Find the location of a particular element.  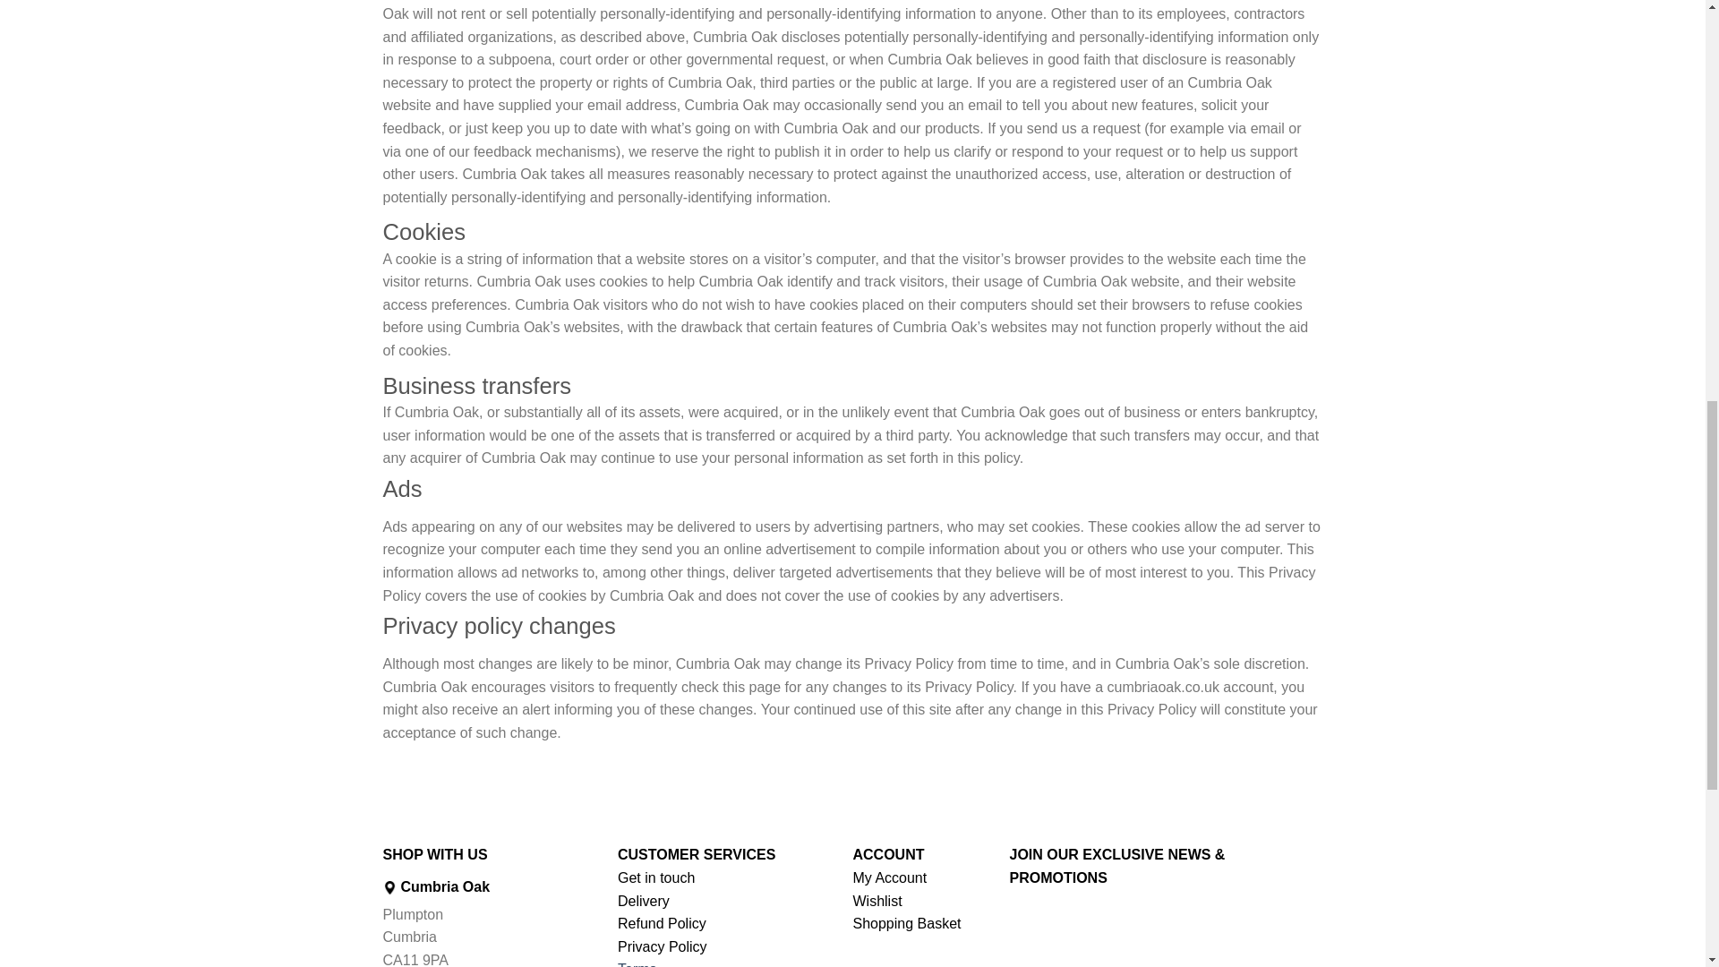

Shopping Basket is located at coordinates (906, 923).